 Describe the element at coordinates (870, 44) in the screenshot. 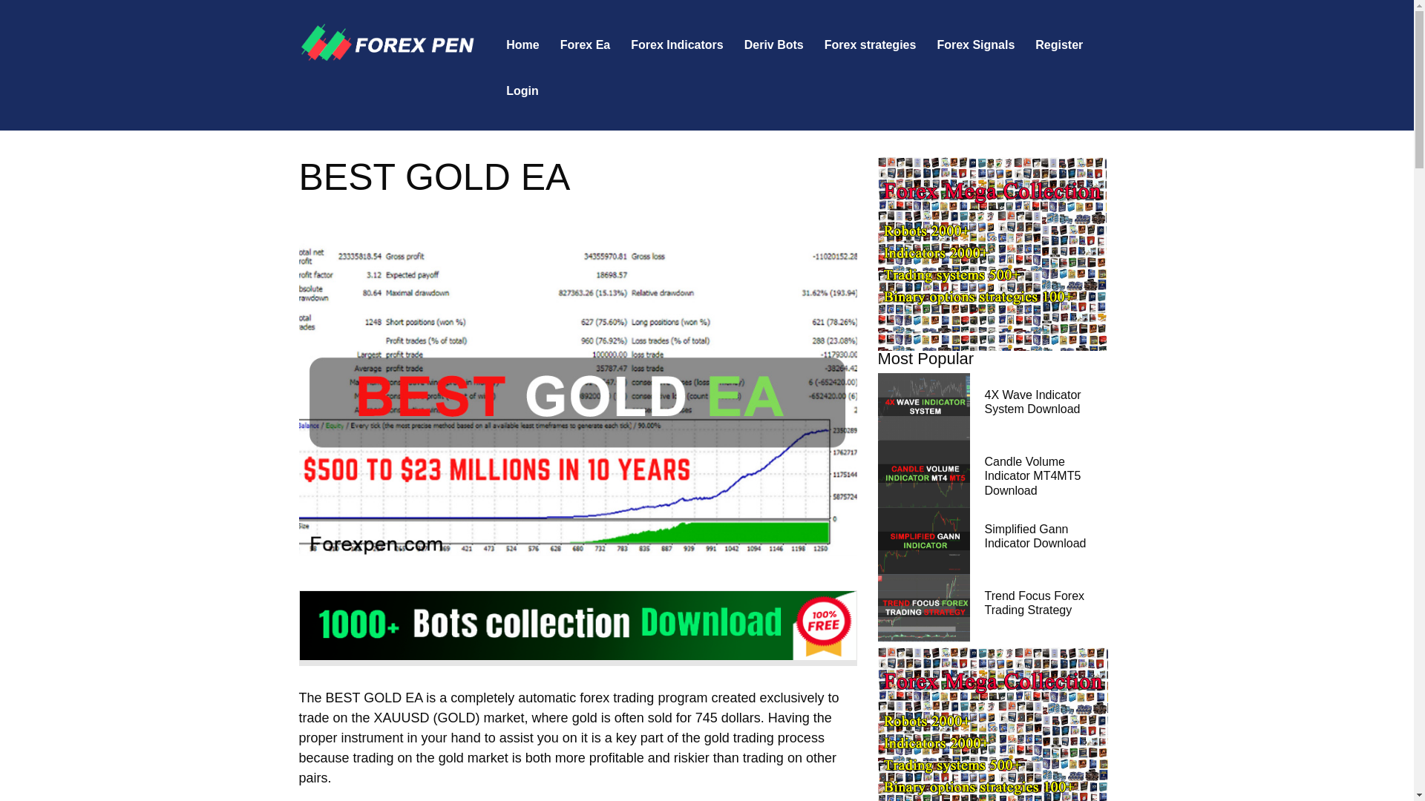

I see `Forex strategies` at that location.